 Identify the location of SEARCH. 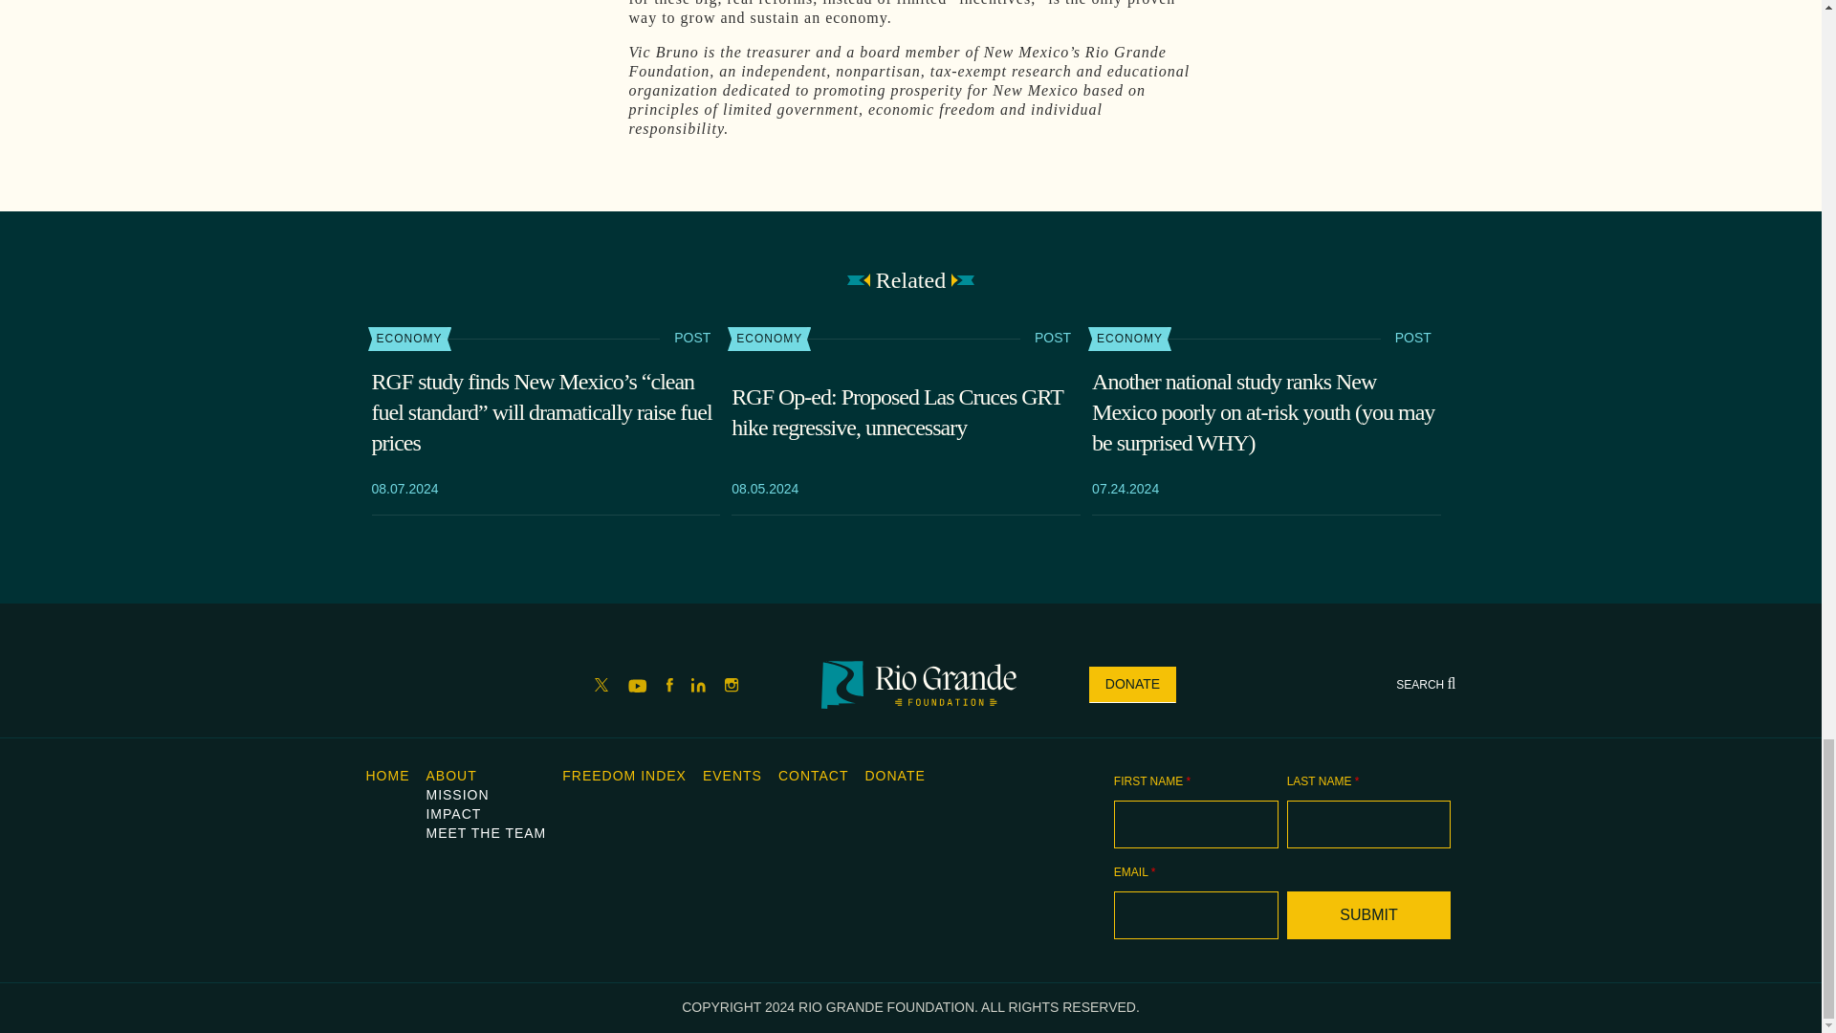
(1425, 684).